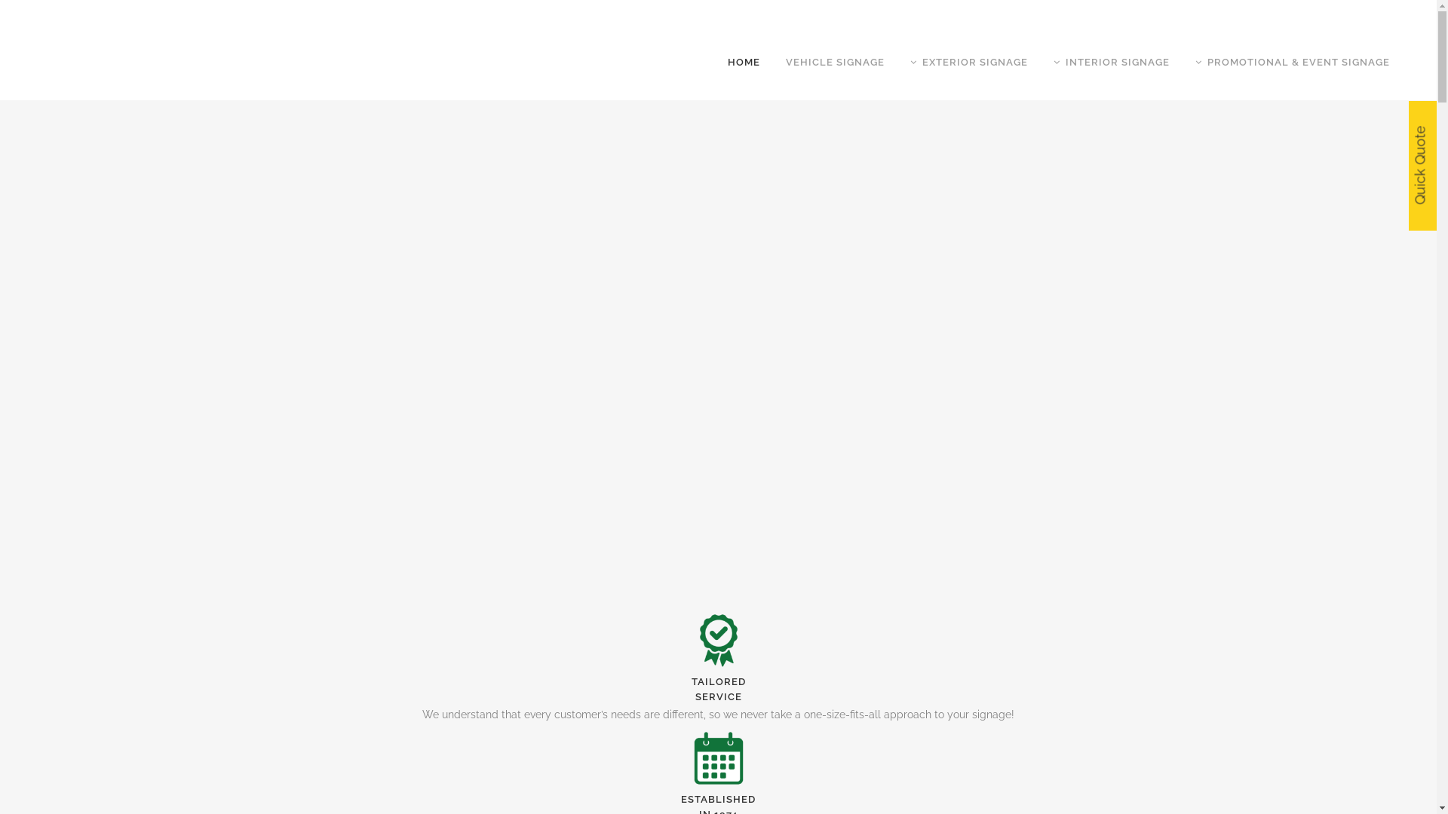  Describe the element at coordinates (1112, 63) in the screenshot. I see `INTERIOR SIGNAGE` at that location.